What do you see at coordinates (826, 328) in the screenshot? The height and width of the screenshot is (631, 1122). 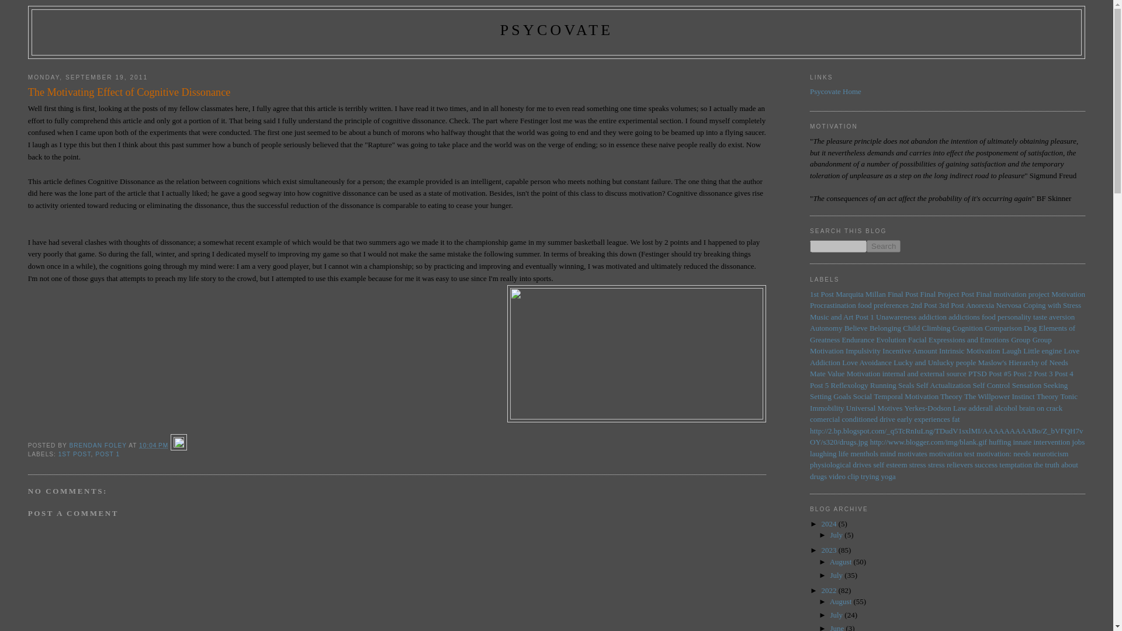 I see `Autonomy` at bounding box center [826, 328].